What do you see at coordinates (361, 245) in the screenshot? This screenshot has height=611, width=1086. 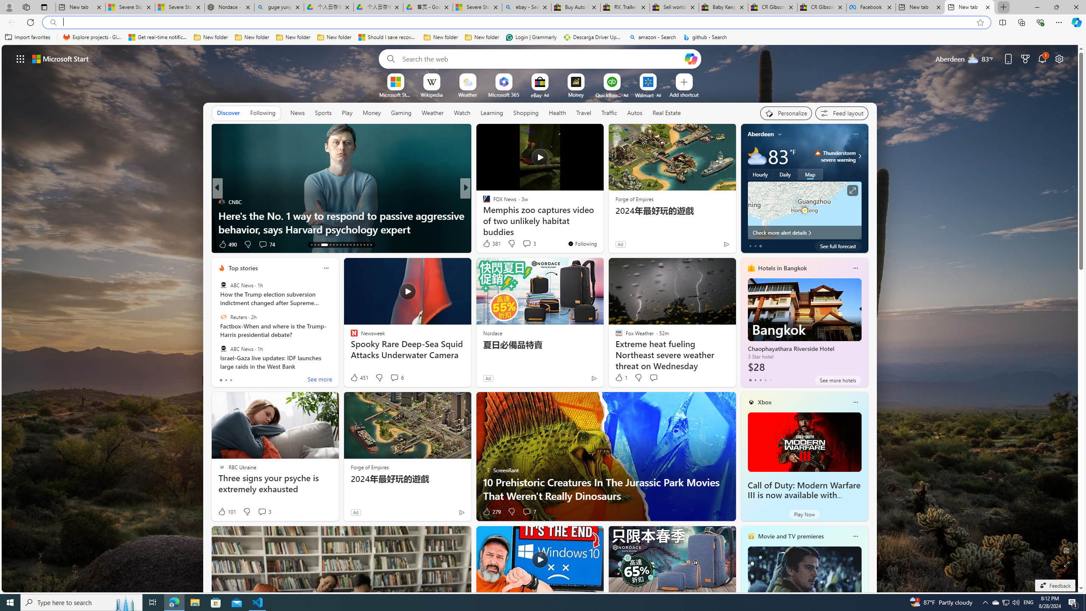 I see `AutomationID: tab-26` at bounding box center [361, 245].